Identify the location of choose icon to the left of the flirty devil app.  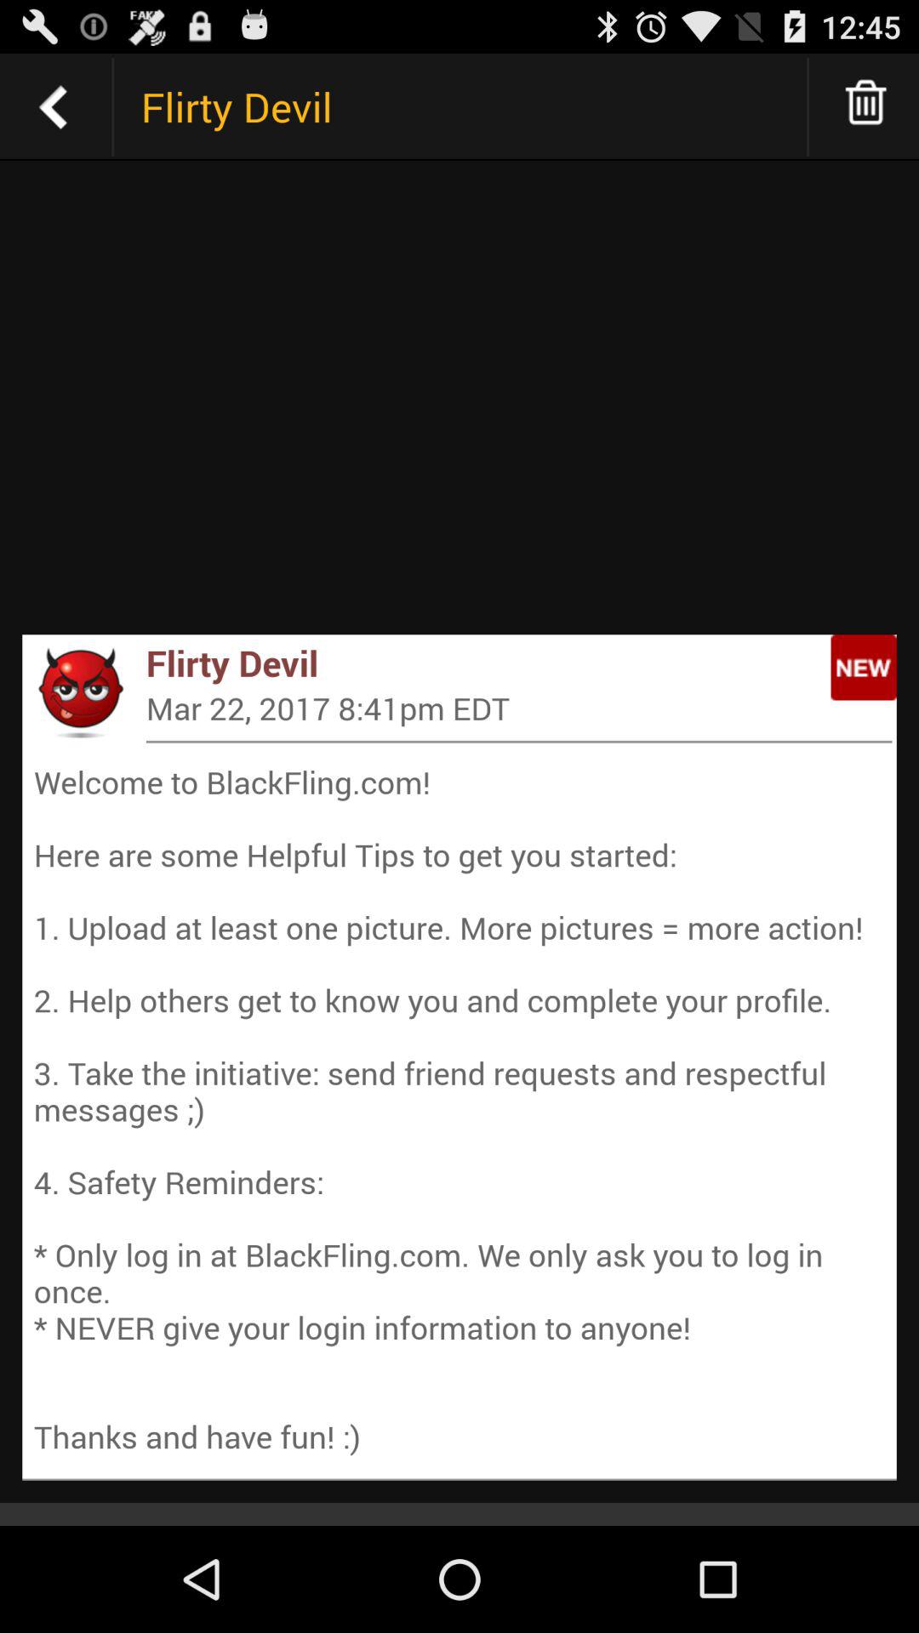
(79, 692).